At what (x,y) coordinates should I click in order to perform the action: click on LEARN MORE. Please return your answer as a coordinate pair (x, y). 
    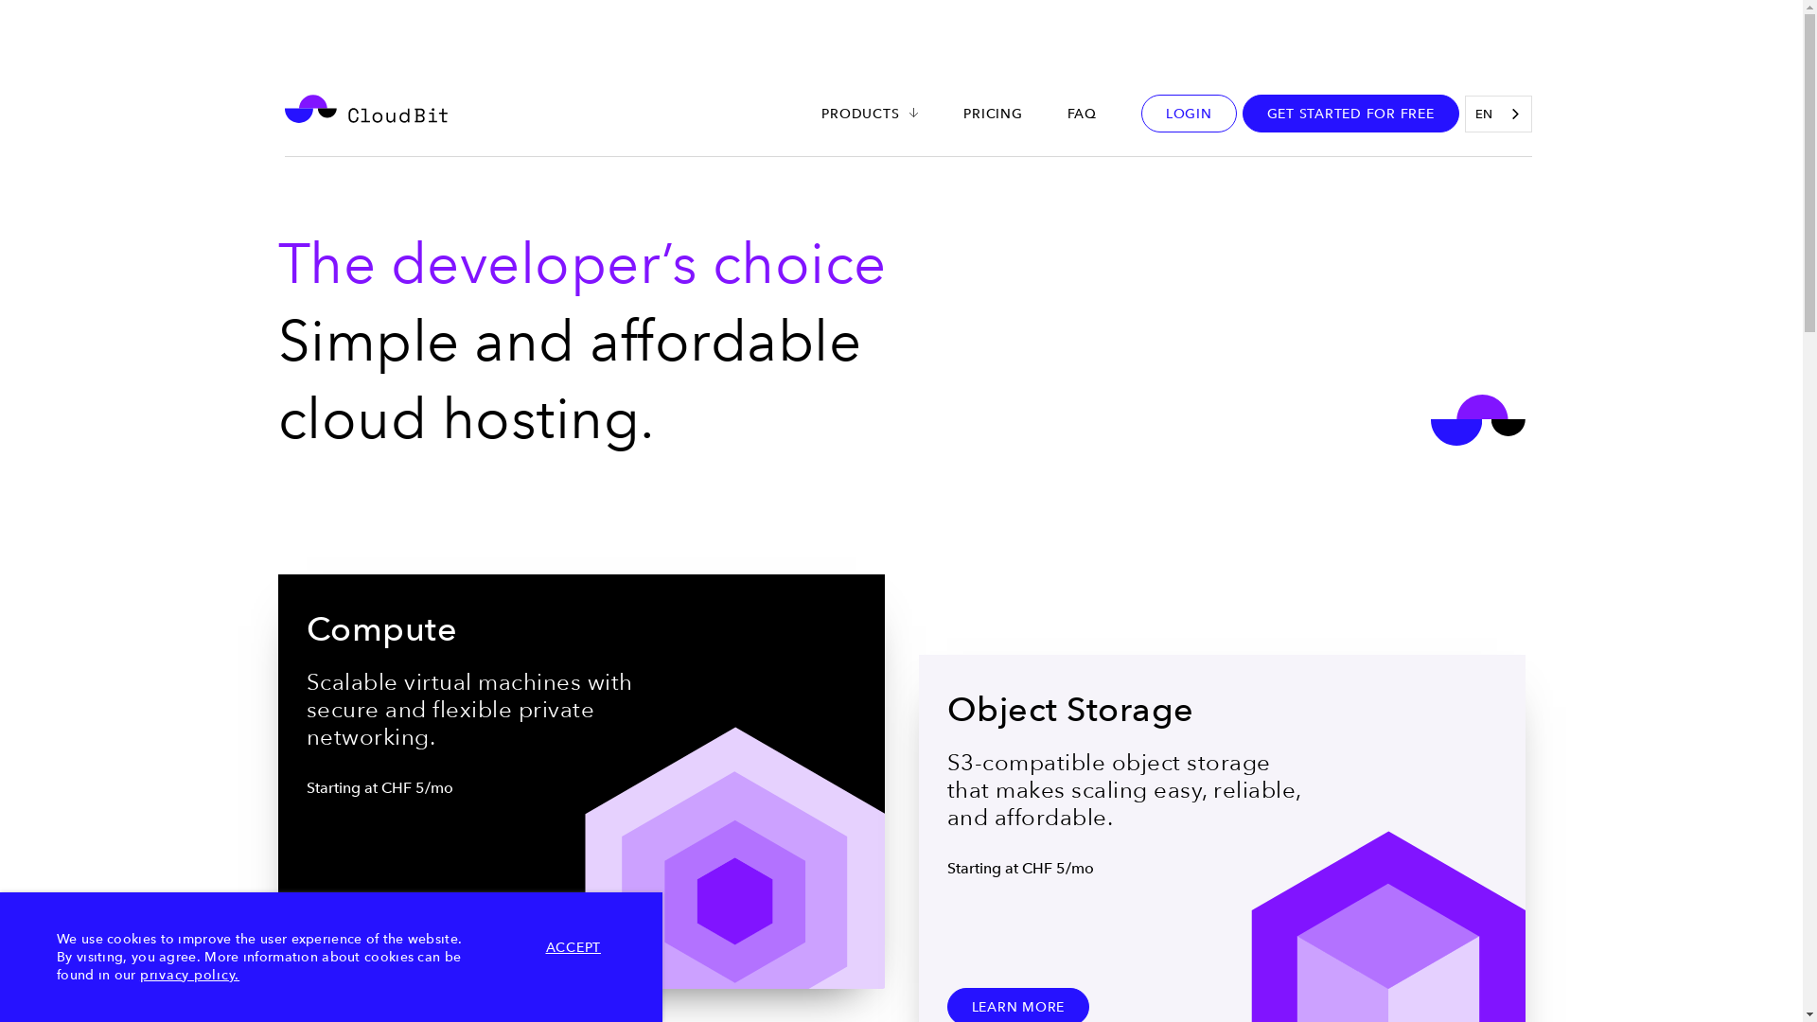
    Looking at the image, I should click on (379, 926).